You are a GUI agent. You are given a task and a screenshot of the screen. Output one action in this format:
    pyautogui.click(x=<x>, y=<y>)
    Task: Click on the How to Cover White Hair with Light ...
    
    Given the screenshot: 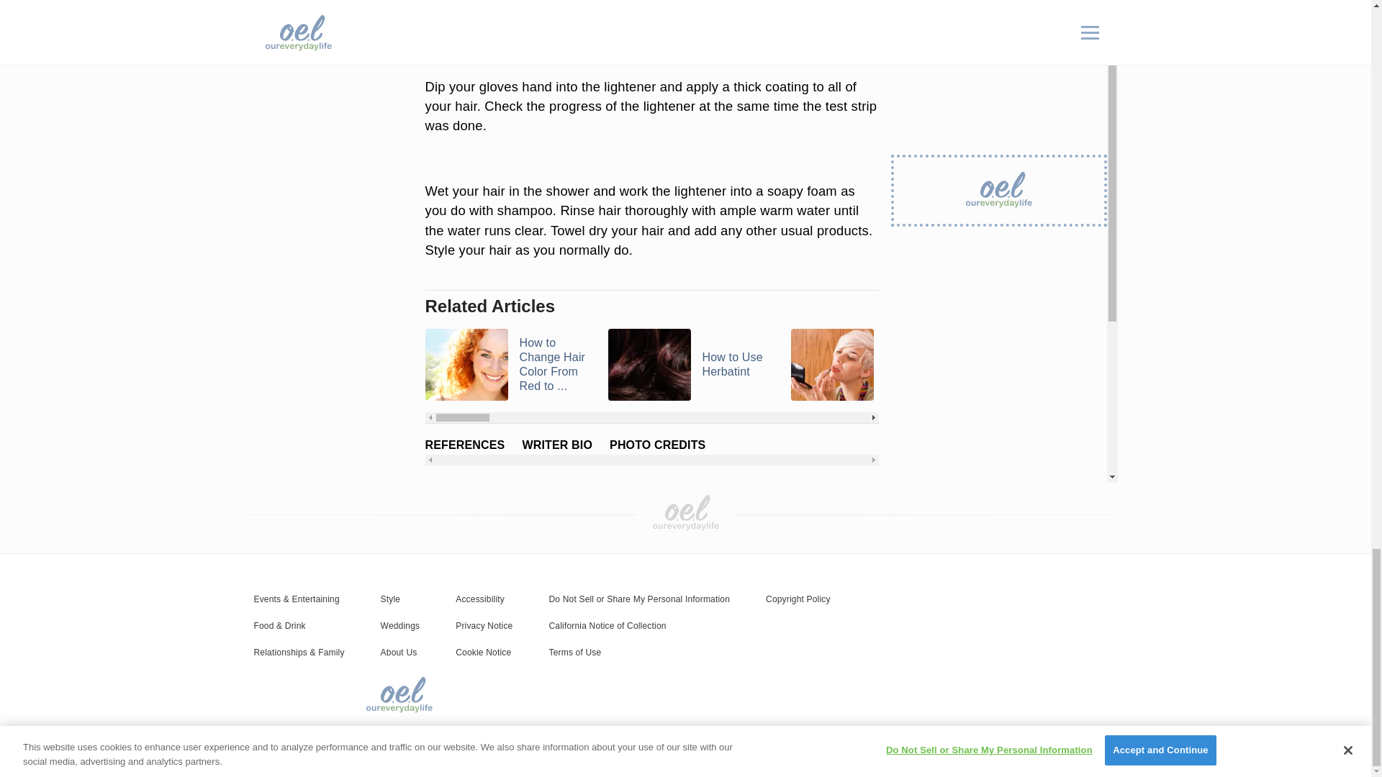 What is the action you would take?
    pyautogui.click(x=873, y=364)
    